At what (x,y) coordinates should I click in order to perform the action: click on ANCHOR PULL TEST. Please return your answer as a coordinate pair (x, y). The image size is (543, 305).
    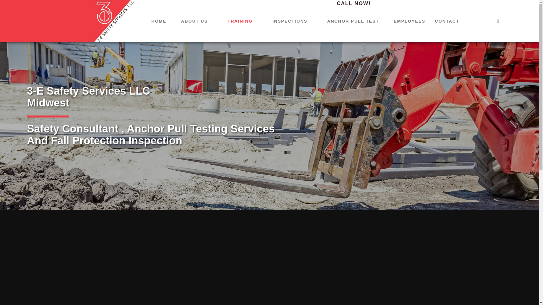
    Looking at the image, I should click on (353, 21).